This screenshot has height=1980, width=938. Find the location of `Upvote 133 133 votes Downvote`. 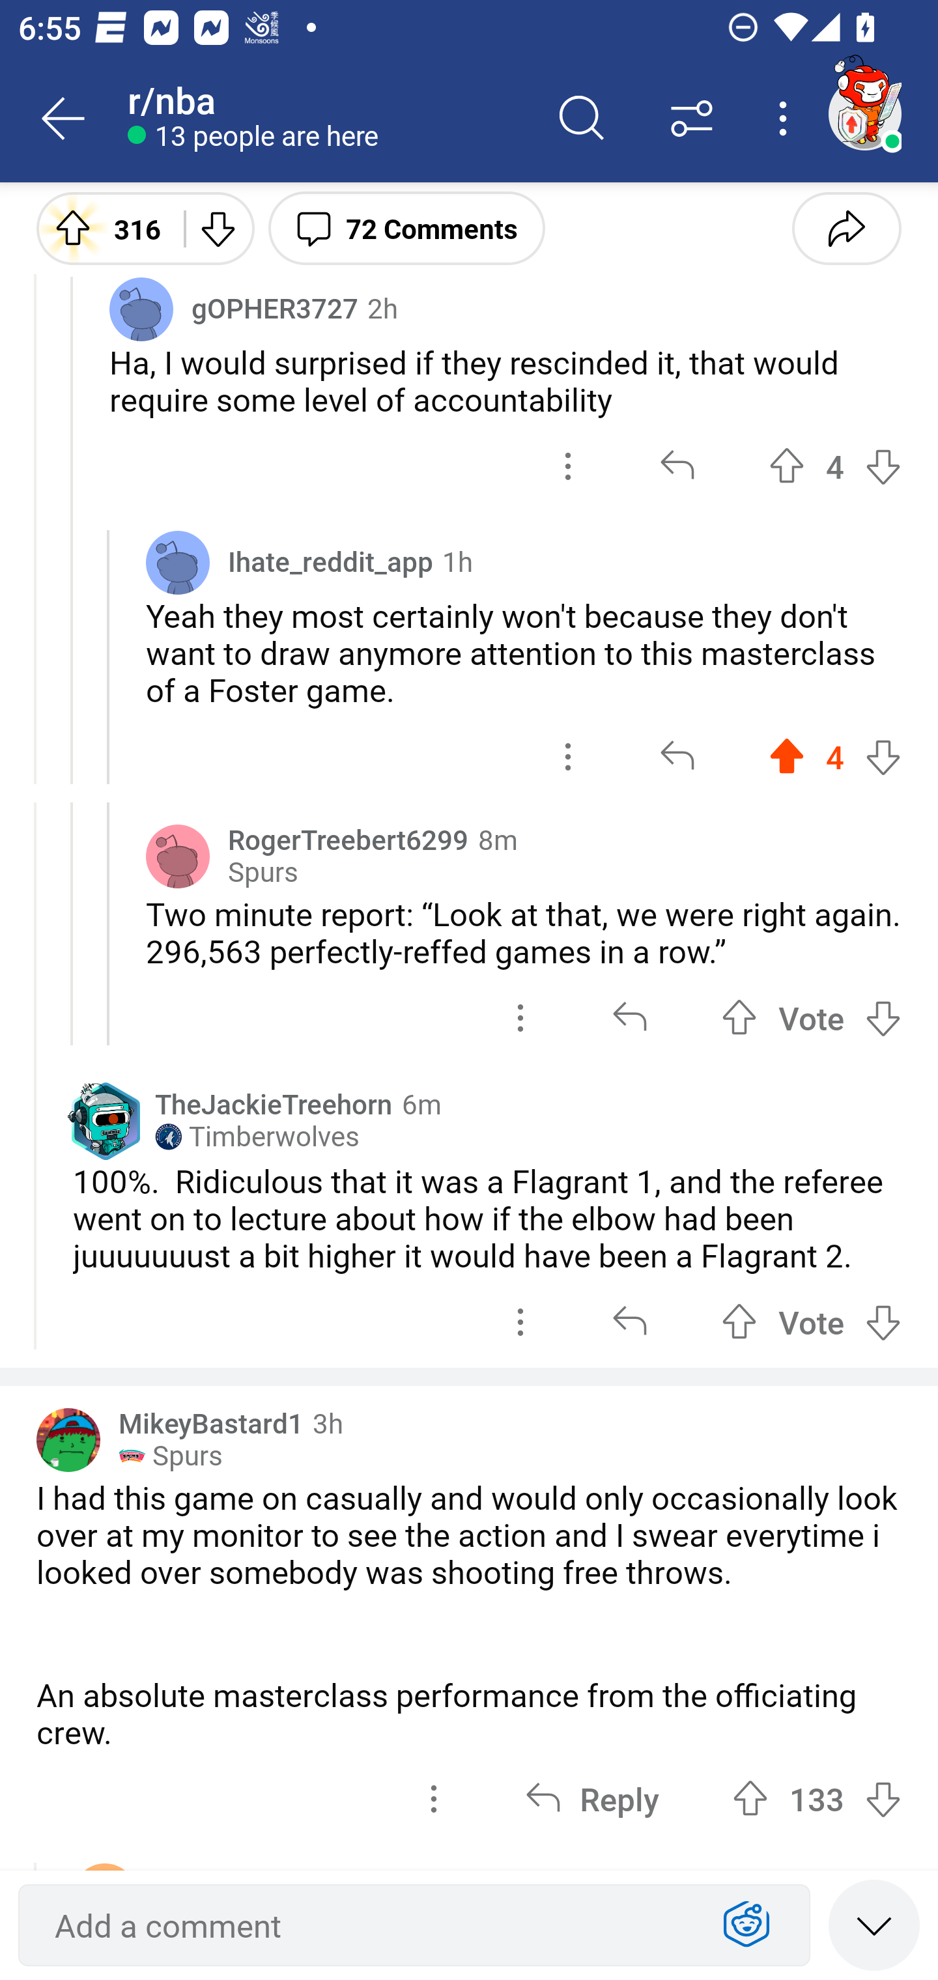

Upvote 133 133 votes Downvote is located at coordinates (817, 1800).